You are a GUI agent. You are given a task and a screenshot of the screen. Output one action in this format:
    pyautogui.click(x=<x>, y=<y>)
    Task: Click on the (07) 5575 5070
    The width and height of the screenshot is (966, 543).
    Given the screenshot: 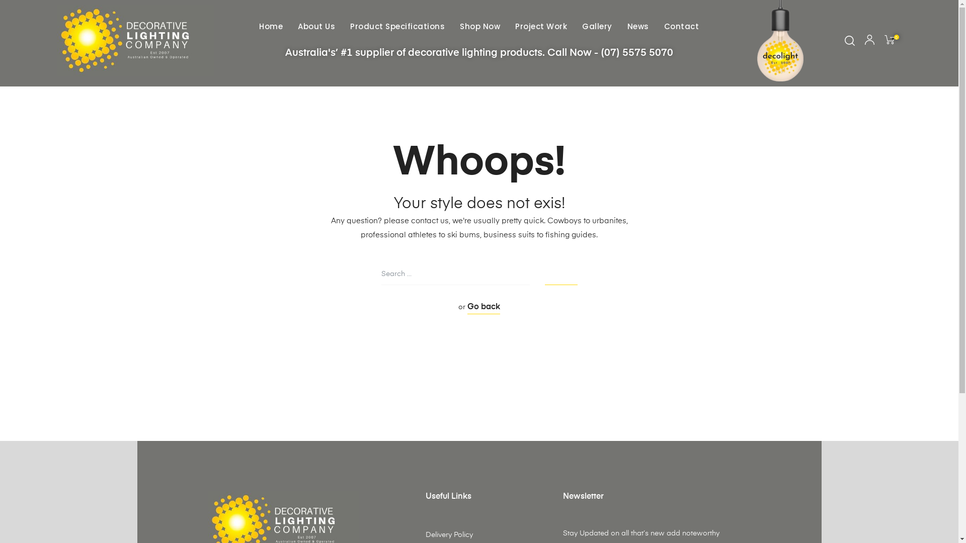 What is the action you would take?
    pyautogui.click(x=637, y=53)
    